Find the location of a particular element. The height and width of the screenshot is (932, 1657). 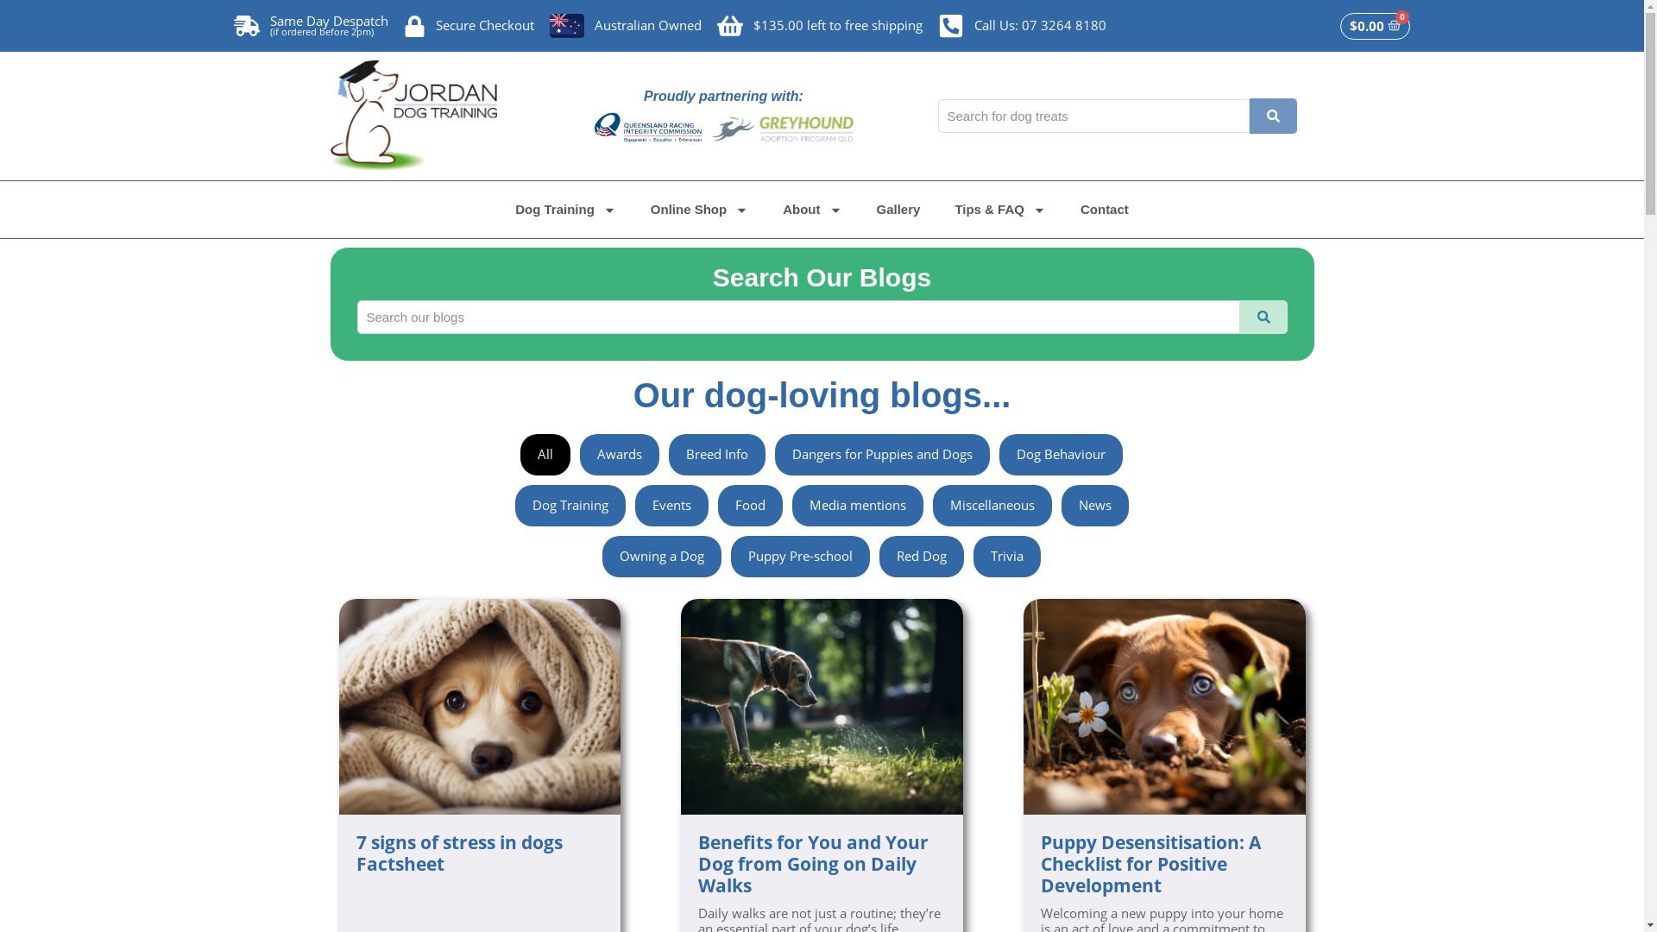

Puppy Pre-school is located at coordinates (801, 557).